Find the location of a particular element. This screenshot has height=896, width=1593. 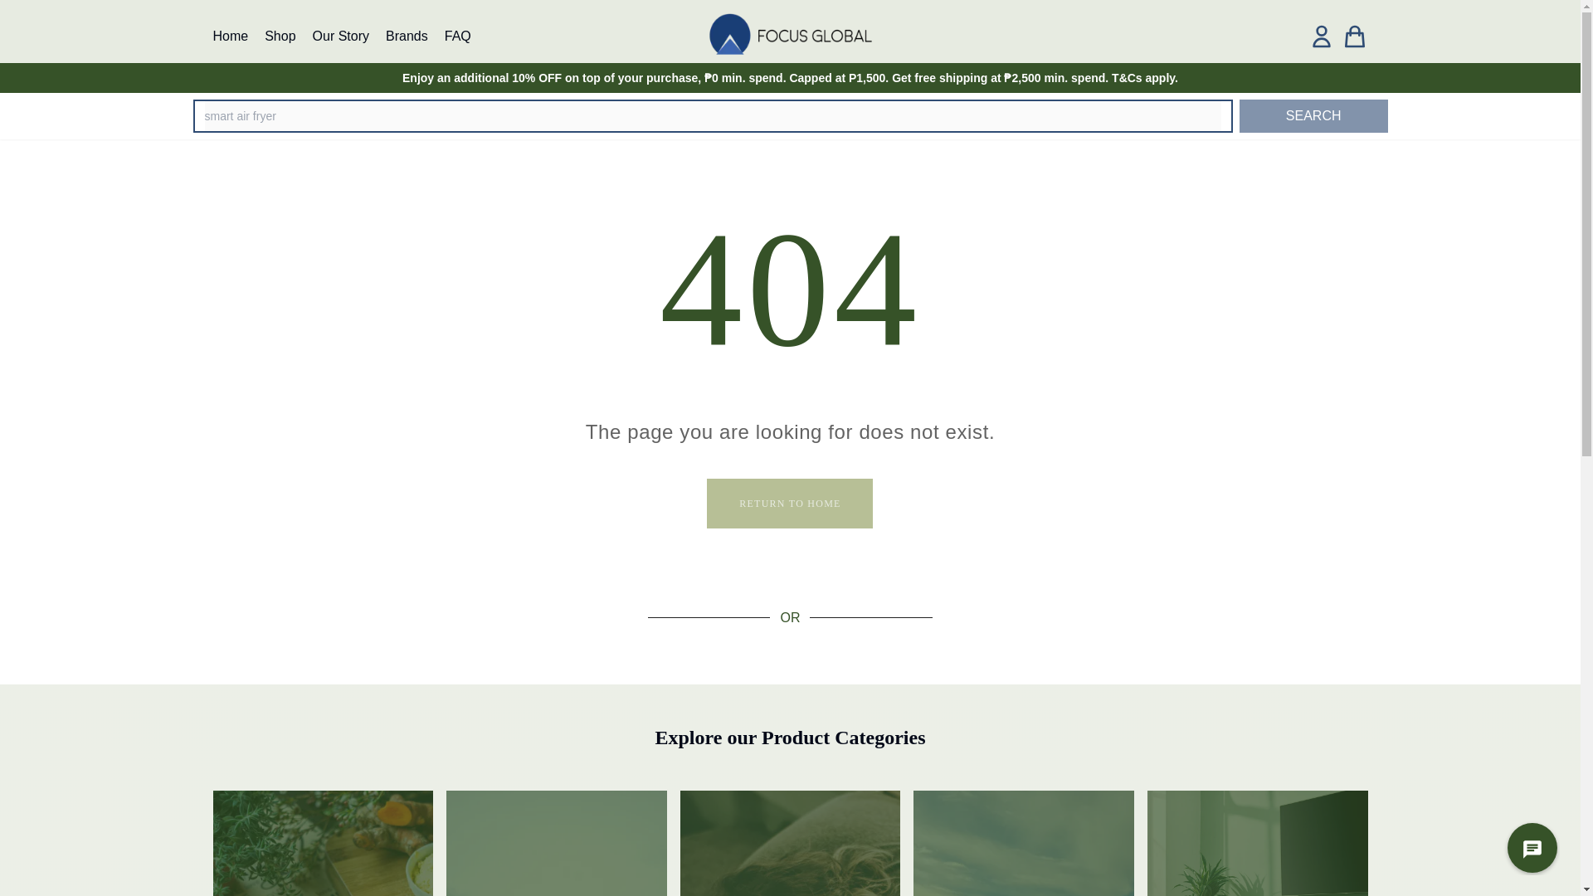

SEARCH is located at coordinates (1313, 115).